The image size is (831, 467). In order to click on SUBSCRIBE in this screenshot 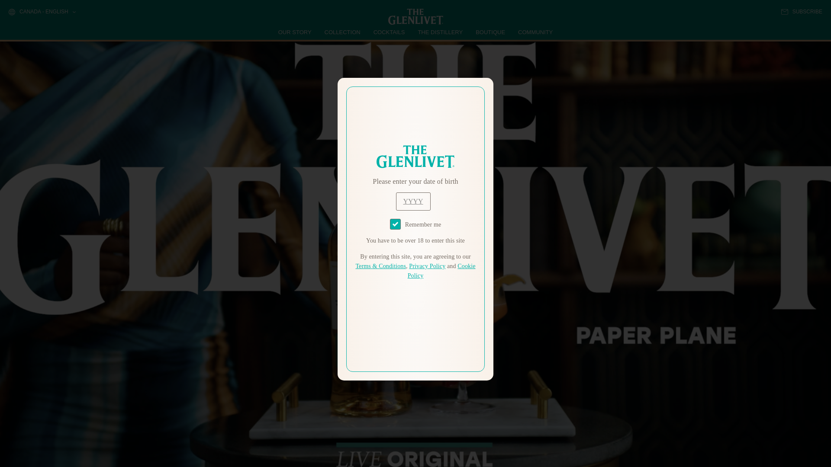, I will do `click(802, 12)`.